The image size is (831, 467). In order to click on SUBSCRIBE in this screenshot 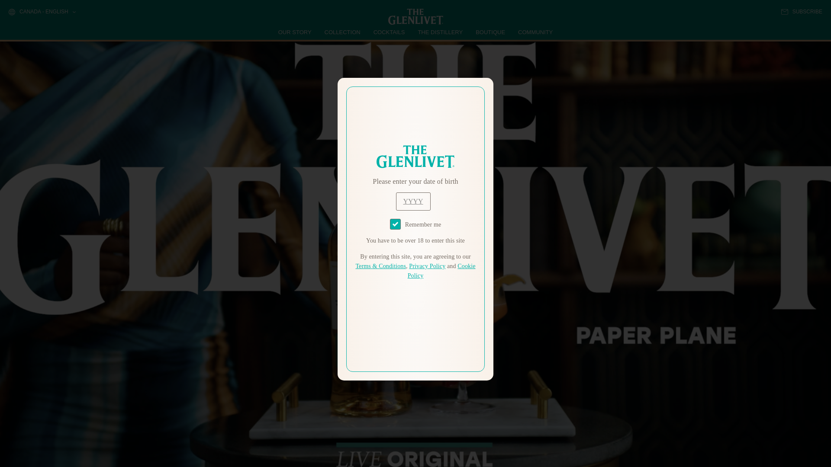, I will do `click(802, 12)`.